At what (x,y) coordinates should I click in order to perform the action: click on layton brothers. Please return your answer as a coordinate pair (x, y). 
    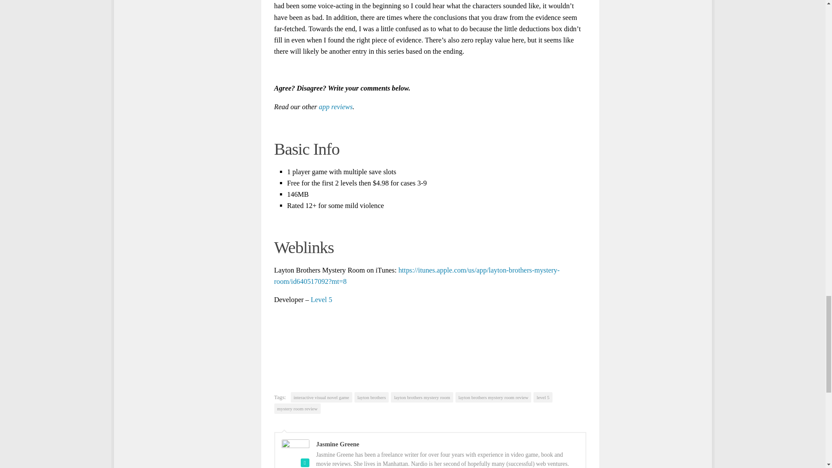
    Looking at the image, I should click on (372, 397).